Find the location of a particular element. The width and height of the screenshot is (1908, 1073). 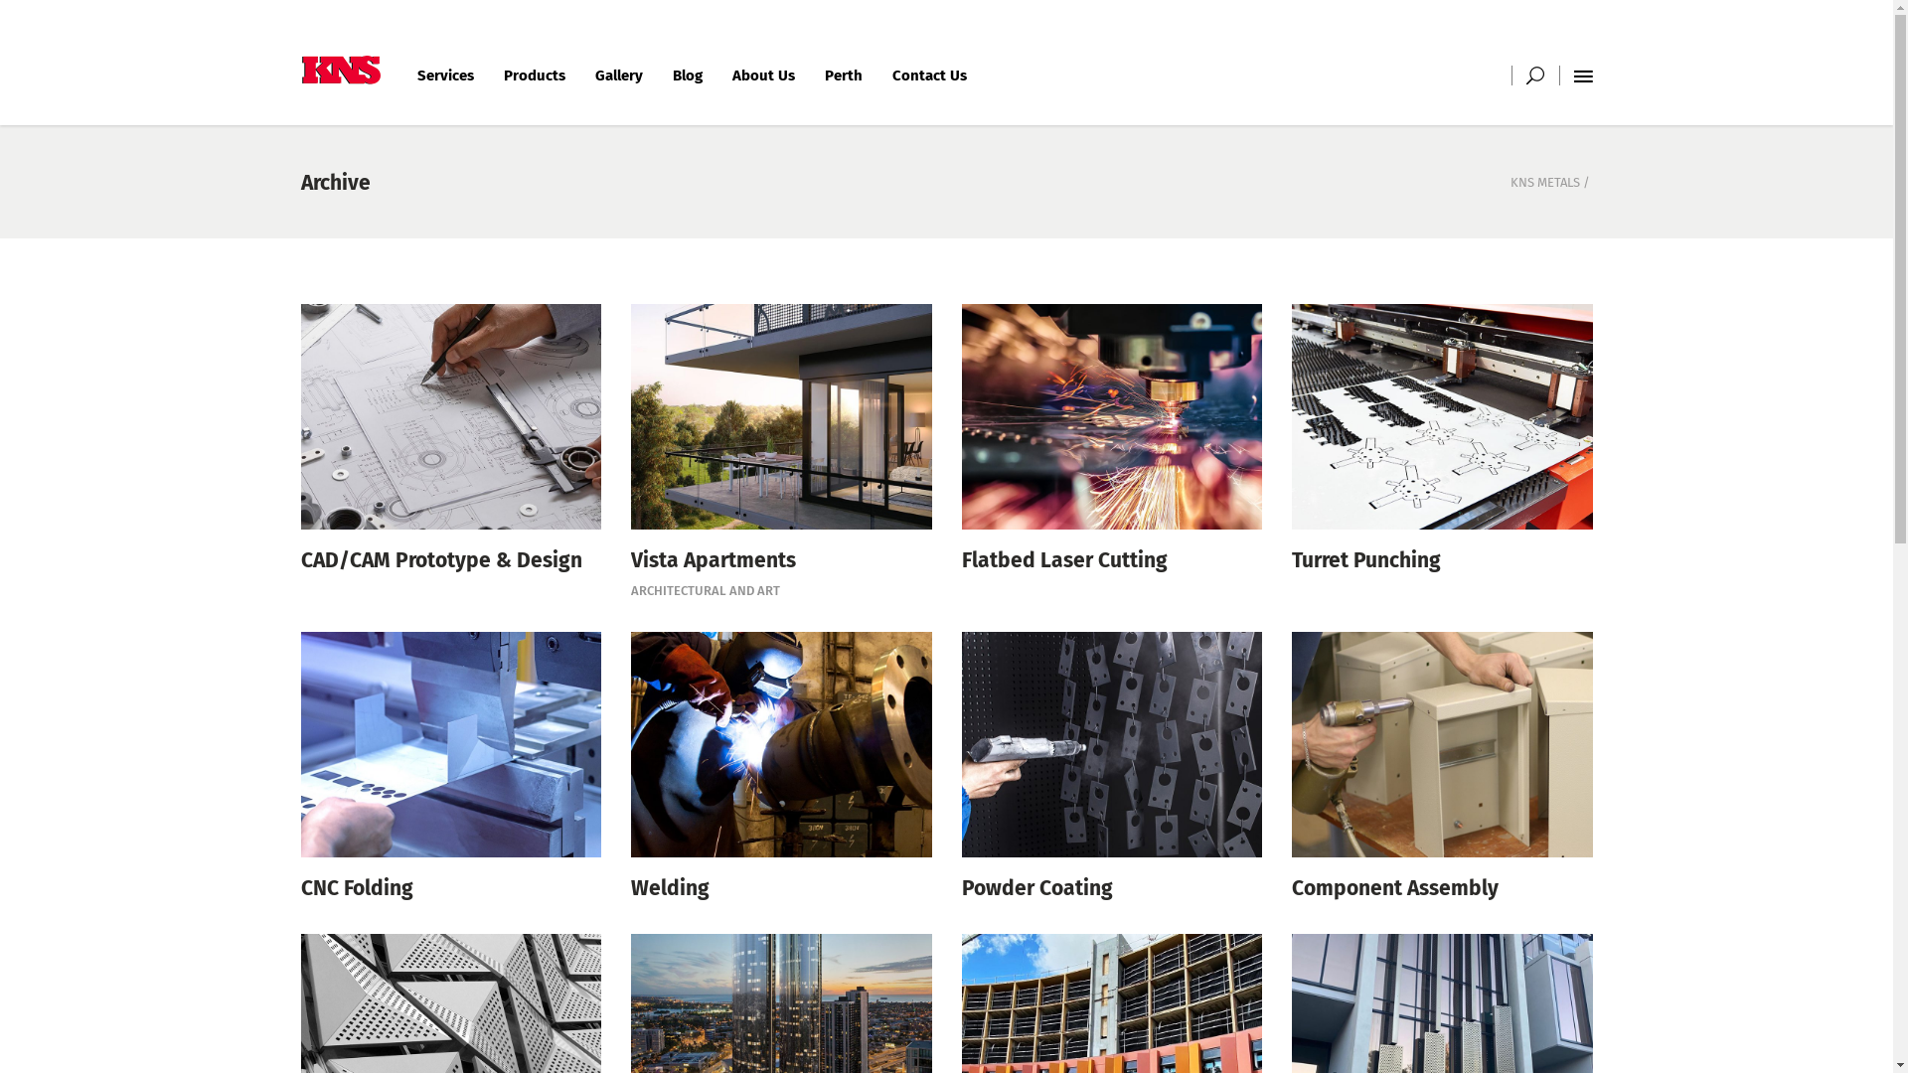

CNC Folding is located at coordinates (451, 888).